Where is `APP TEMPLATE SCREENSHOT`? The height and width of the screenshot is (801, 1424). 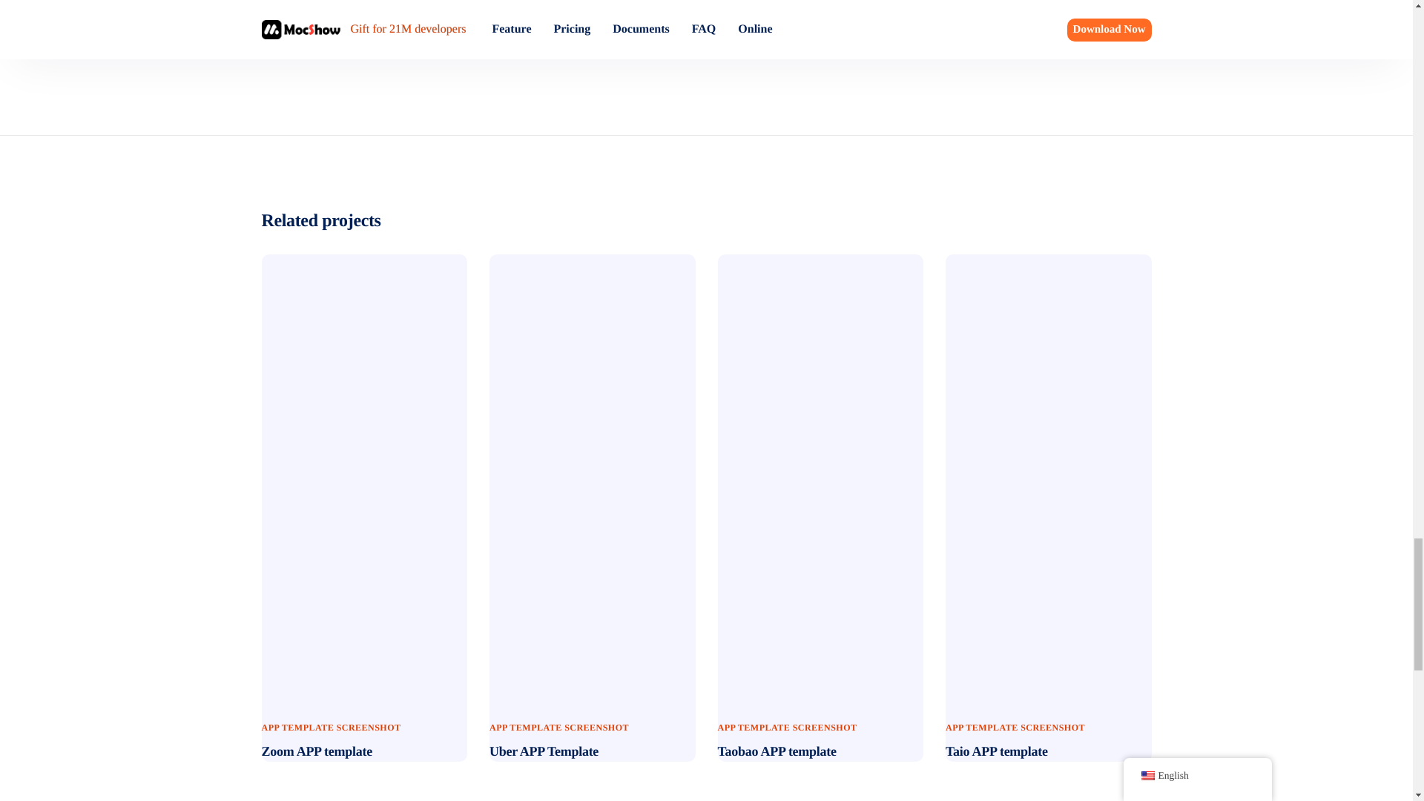 APP TEMPLATE SCREENSHOT is located at coordinates (1015, 728).